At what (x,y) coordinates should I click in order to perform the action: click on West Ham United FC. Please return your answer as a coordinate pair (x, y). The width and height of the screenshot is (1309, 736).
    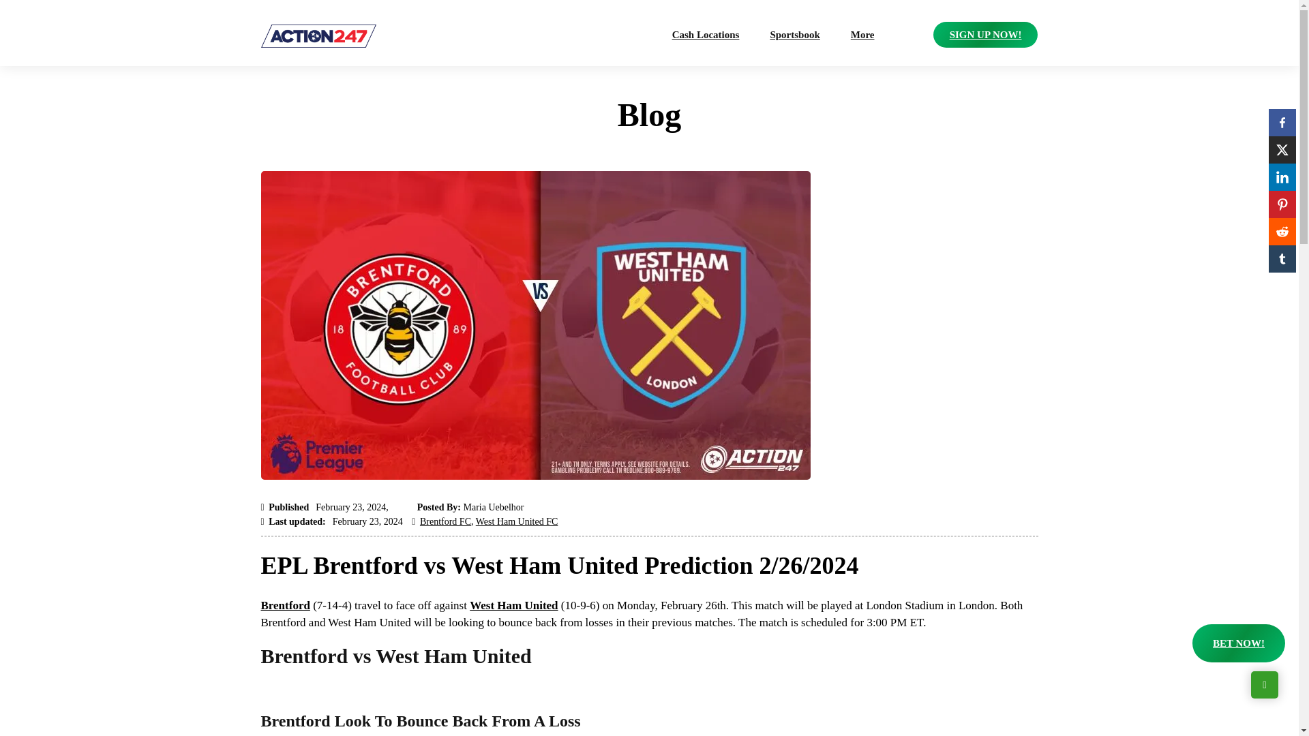
    Looking at the image, I should click on (517, 522).